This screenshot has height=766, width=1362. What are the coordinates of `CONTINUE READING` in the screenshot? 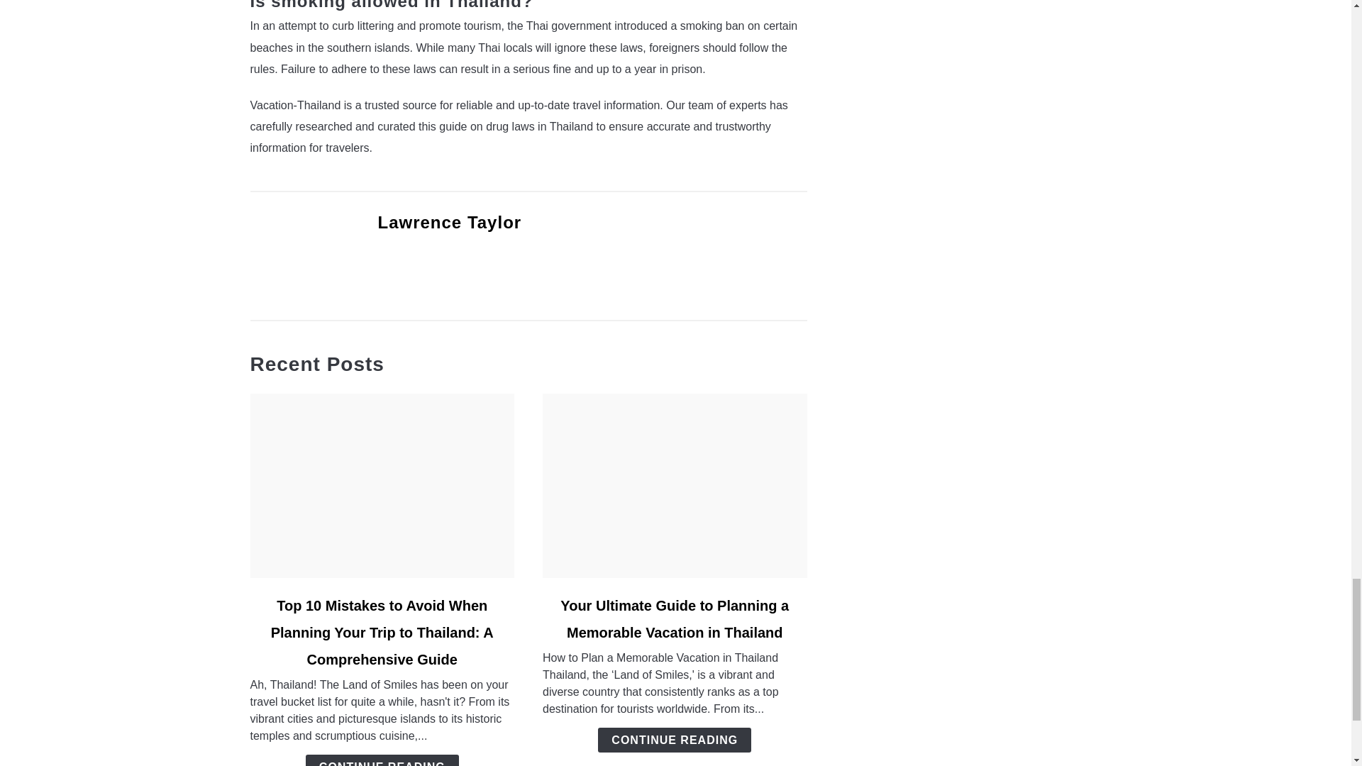 It's located at (674, 740).